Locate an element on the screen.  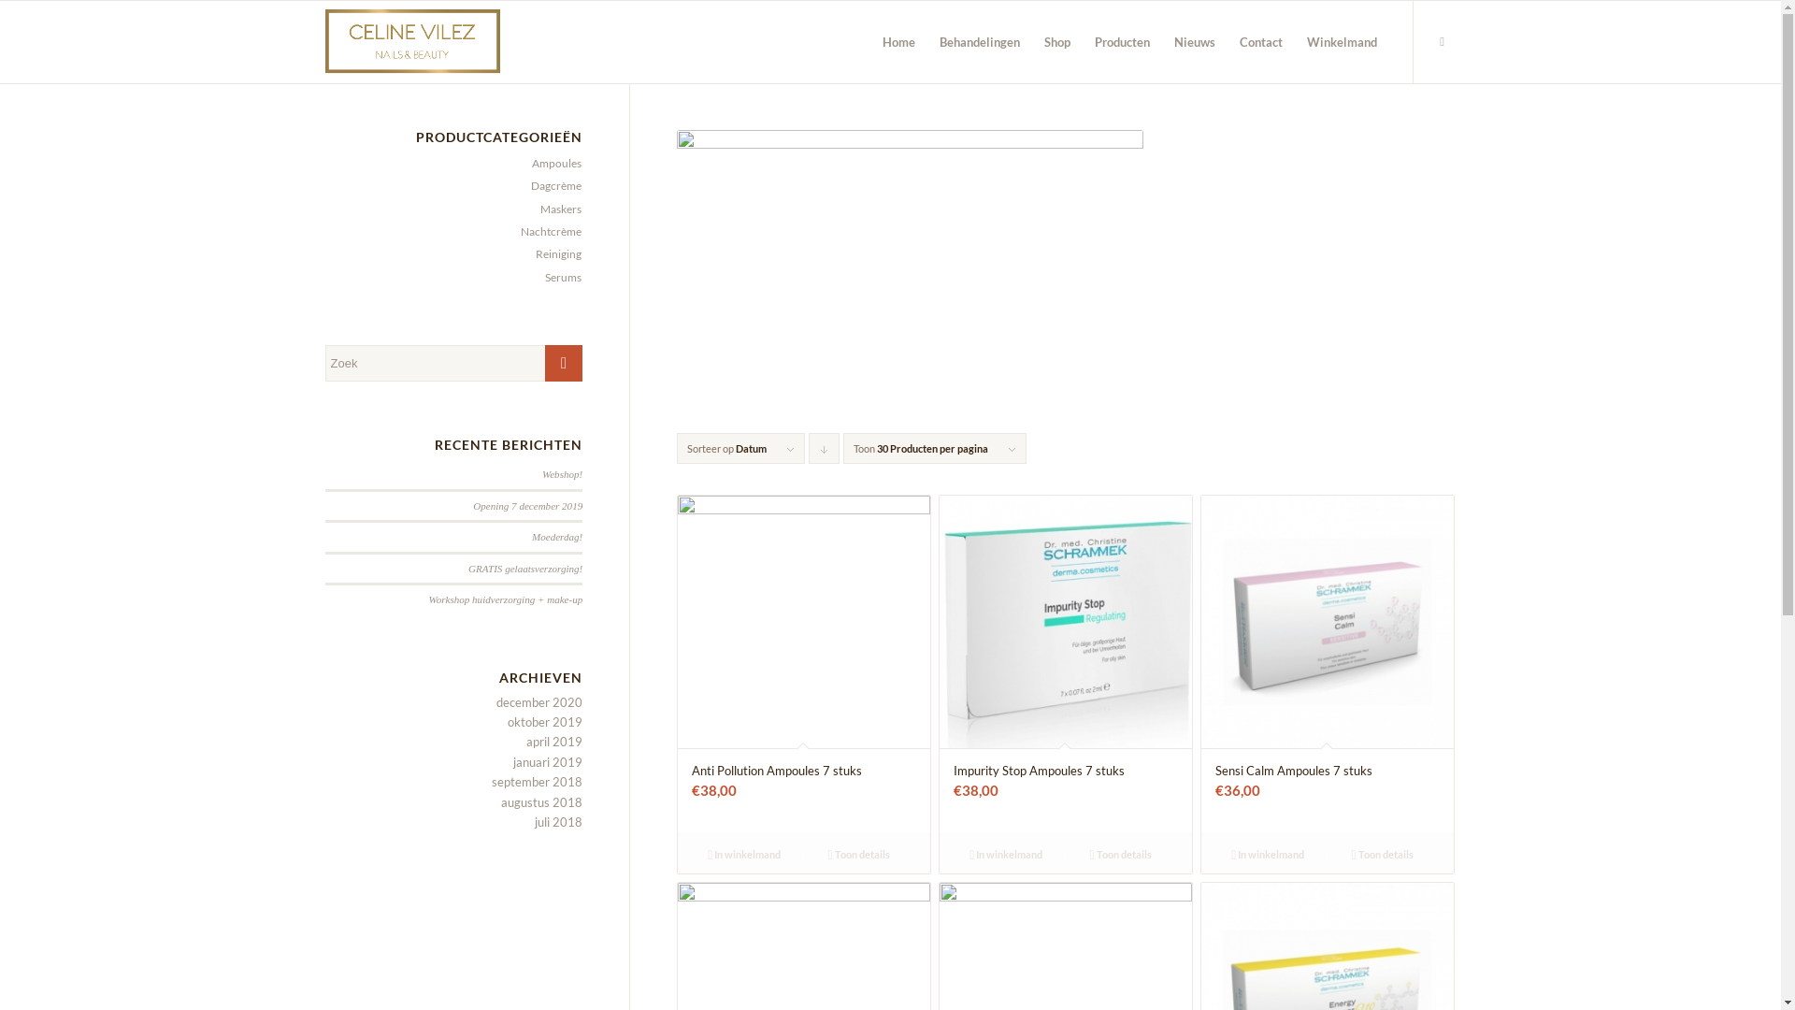
augustus 2018 is located at coordinates (542, 802).